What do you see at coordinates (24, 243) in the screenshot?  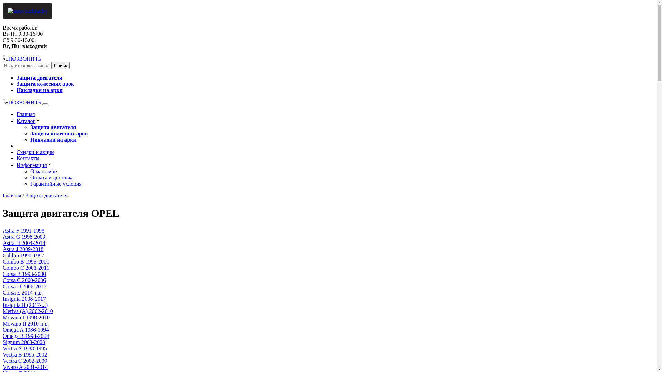 I see `Astra H 2004-2014` at bounding box center [24, 243].